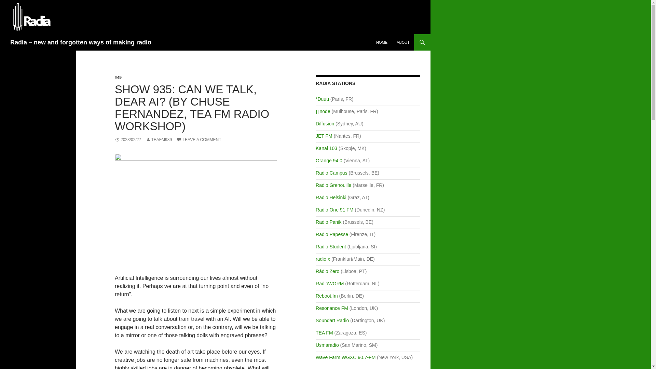  Describe the element at coordinates (331, 173) in the screenshot. I see `Radio Campus` at that location.